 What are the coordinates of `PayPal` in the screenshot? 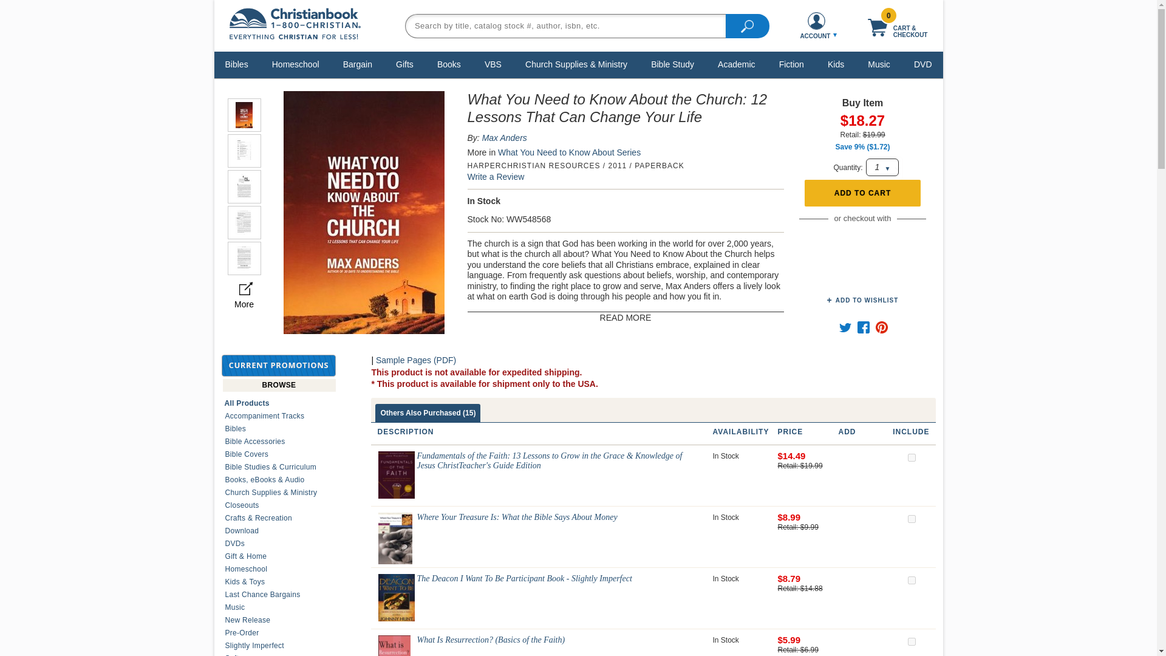 It's located at (862, 241).